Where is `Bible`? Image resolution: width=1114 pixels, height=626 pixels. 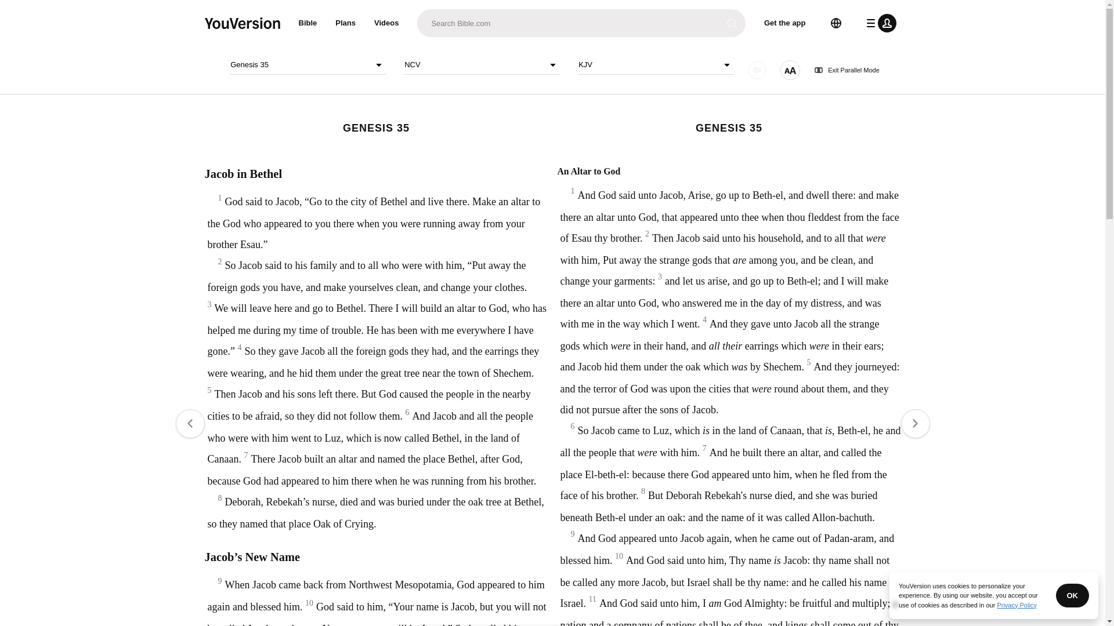 Bible is located at coordinates (308, 23).